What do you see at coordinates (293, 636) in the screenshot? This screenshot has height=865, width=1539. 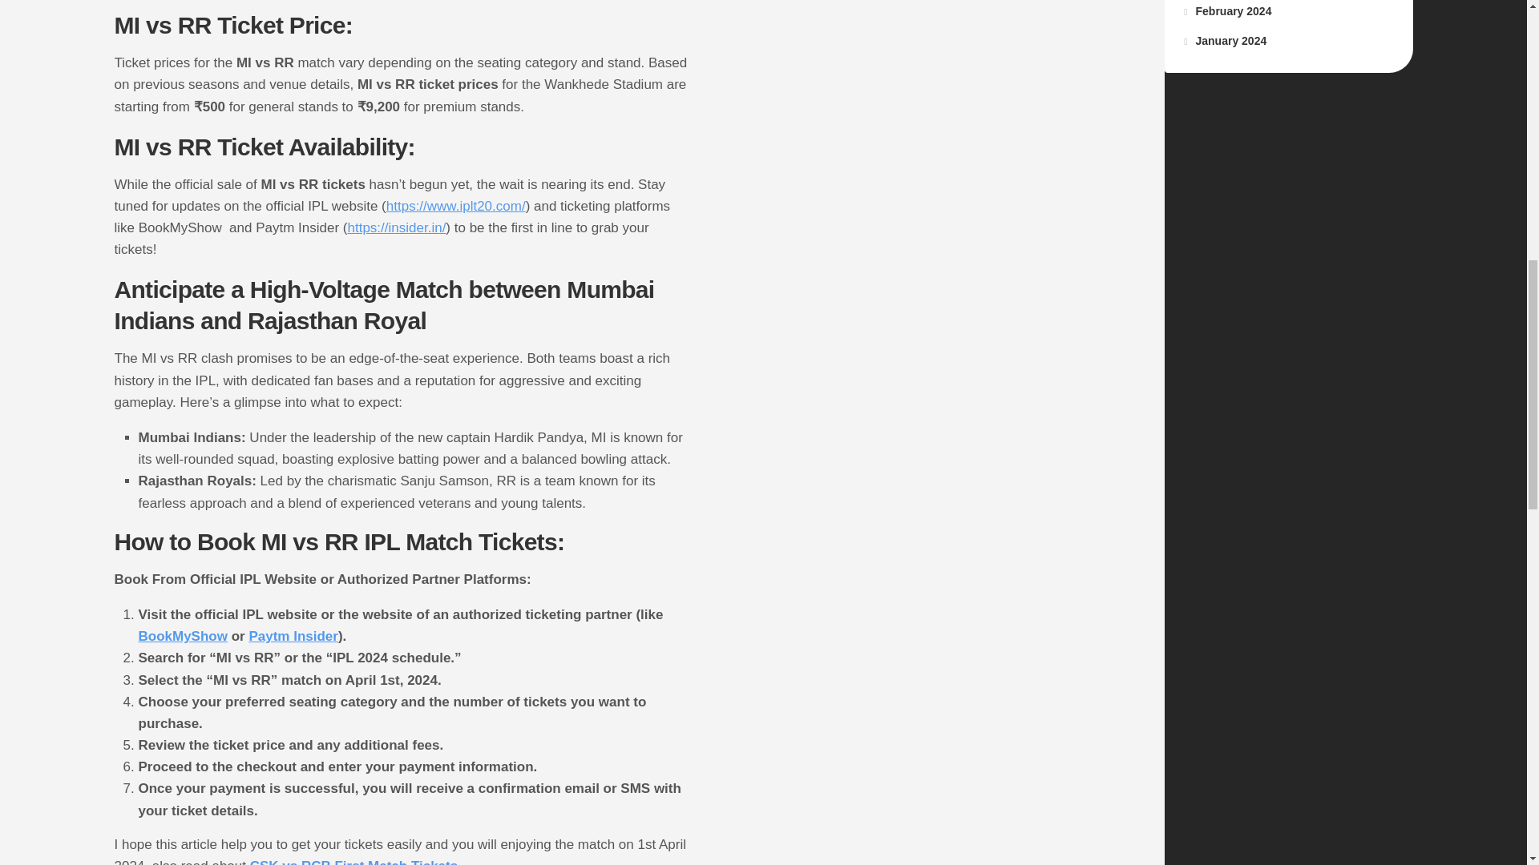 I see `Paytm Insider` at bounding box center [293, 636].